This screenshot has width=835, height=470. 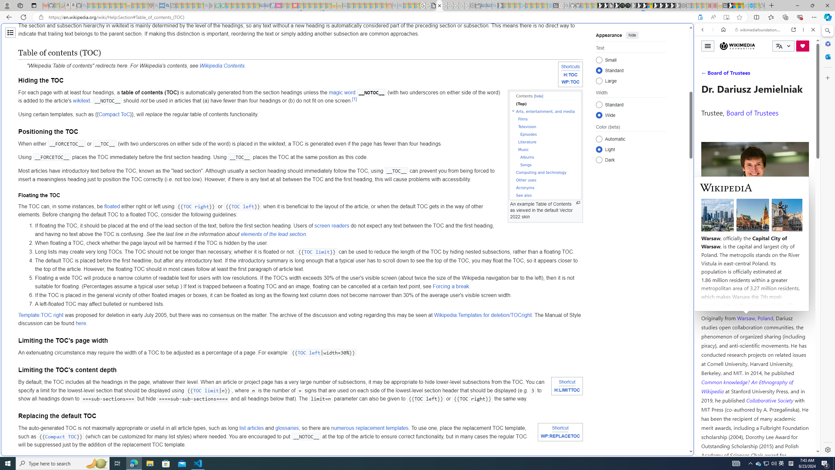 What do you see at coordinates (706, 75) in the screenshot?
I see `WEB  ` at bounding box center [706, 75].